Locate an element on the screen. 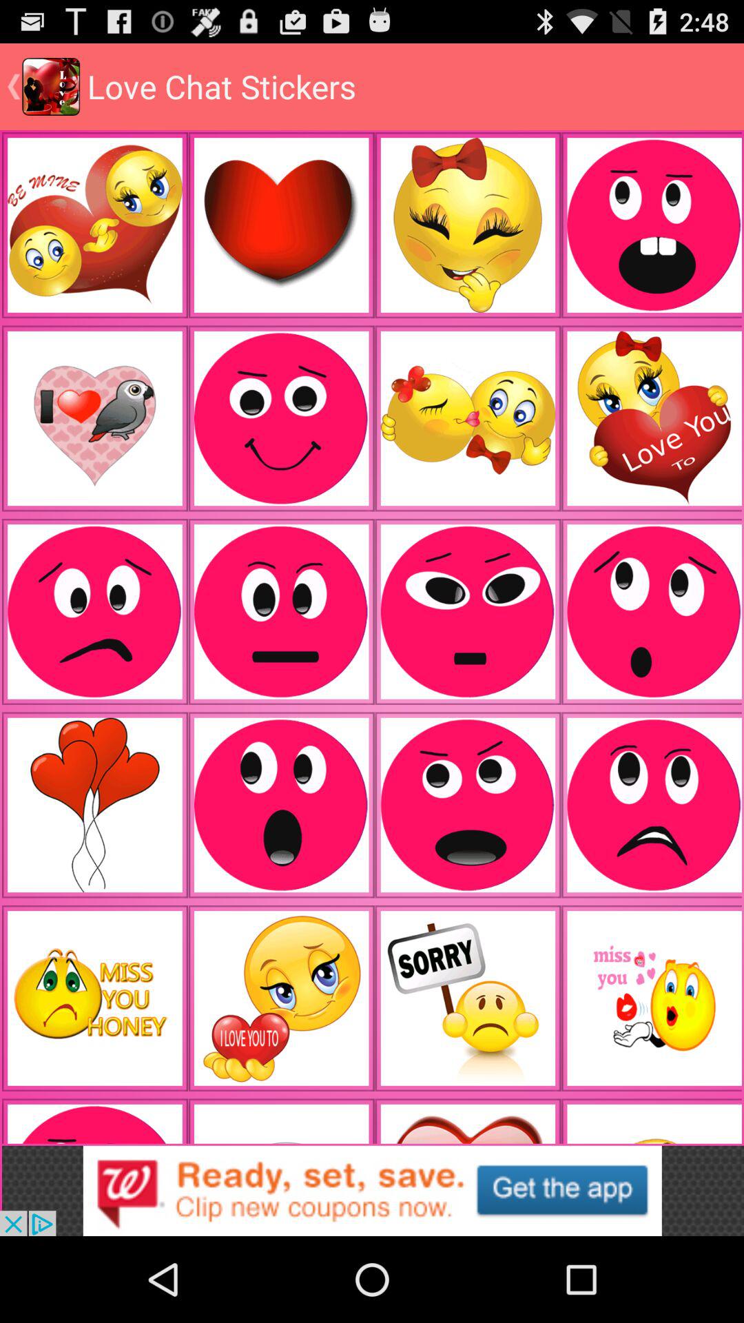 The image size is (744, 1323). go to the walgreen 's website is located at coordinates (372, 1191).